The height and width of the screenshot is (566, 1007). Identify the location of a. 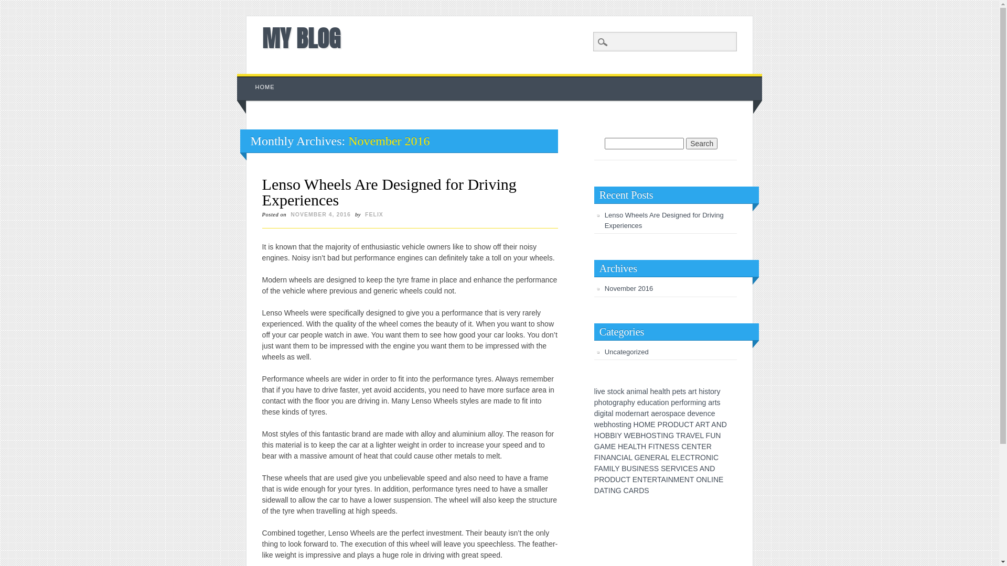
(653, 413).